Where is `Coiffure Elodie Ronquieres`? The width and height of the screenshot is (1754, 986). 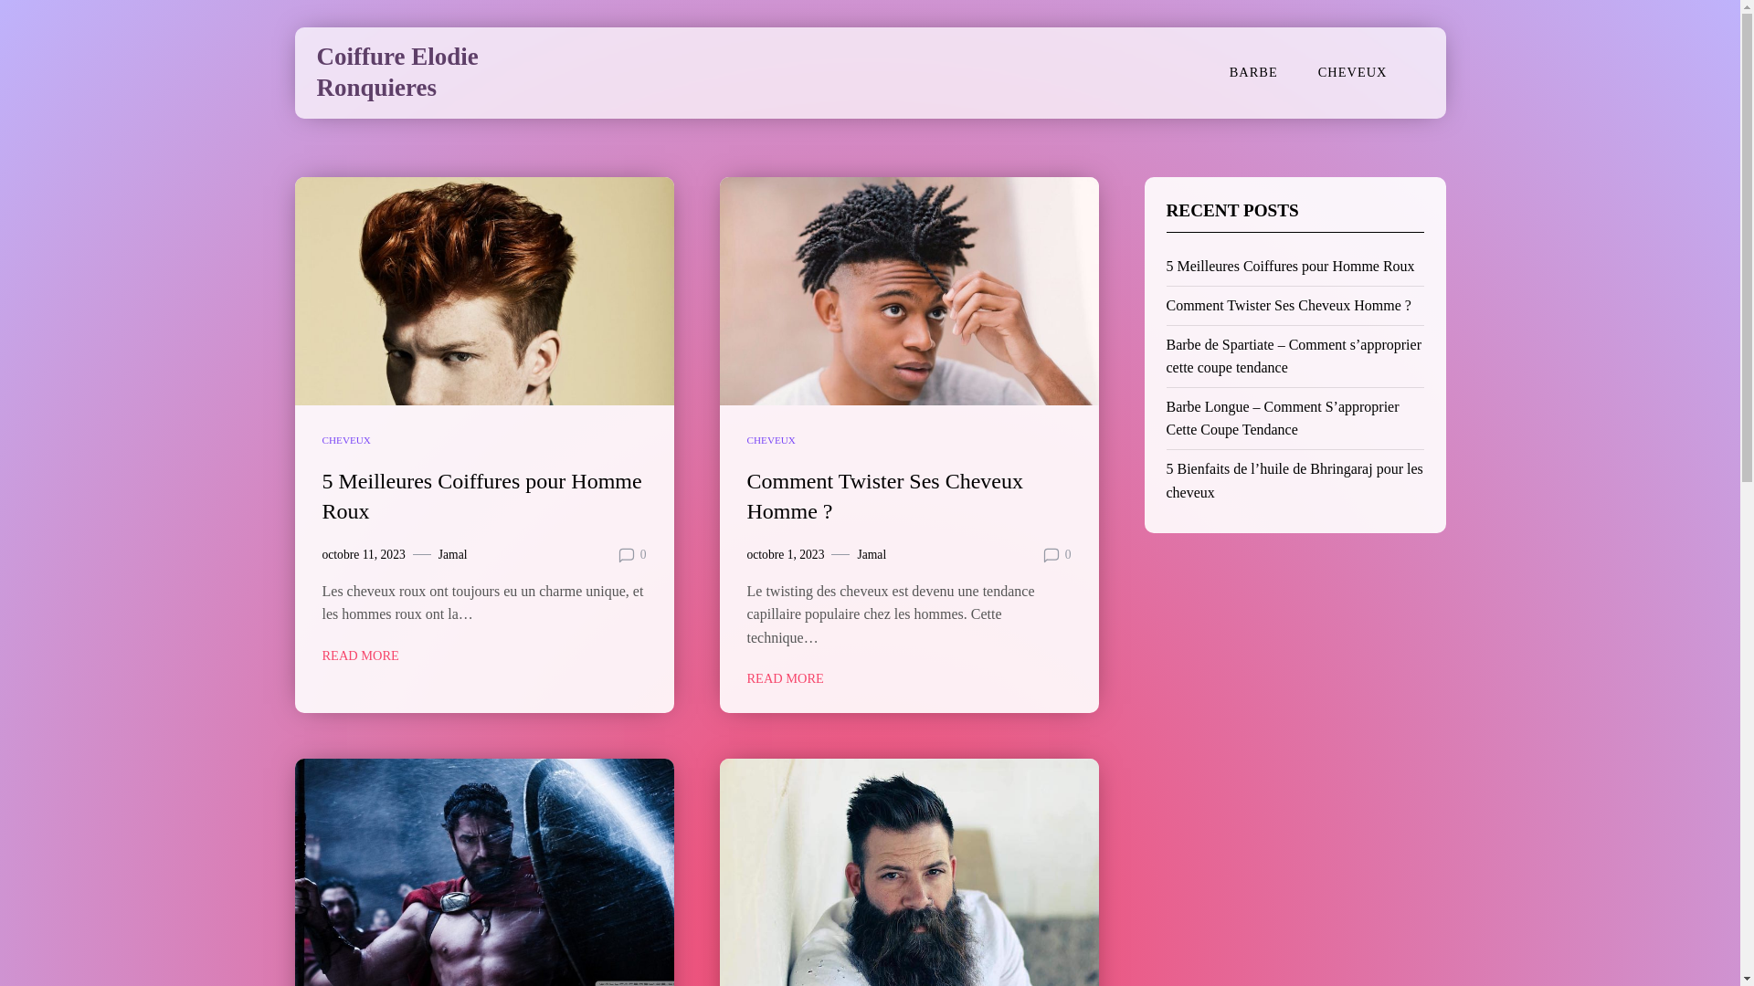
Coiffure Elodie Ronquieres is located at coordinates (396, 72).